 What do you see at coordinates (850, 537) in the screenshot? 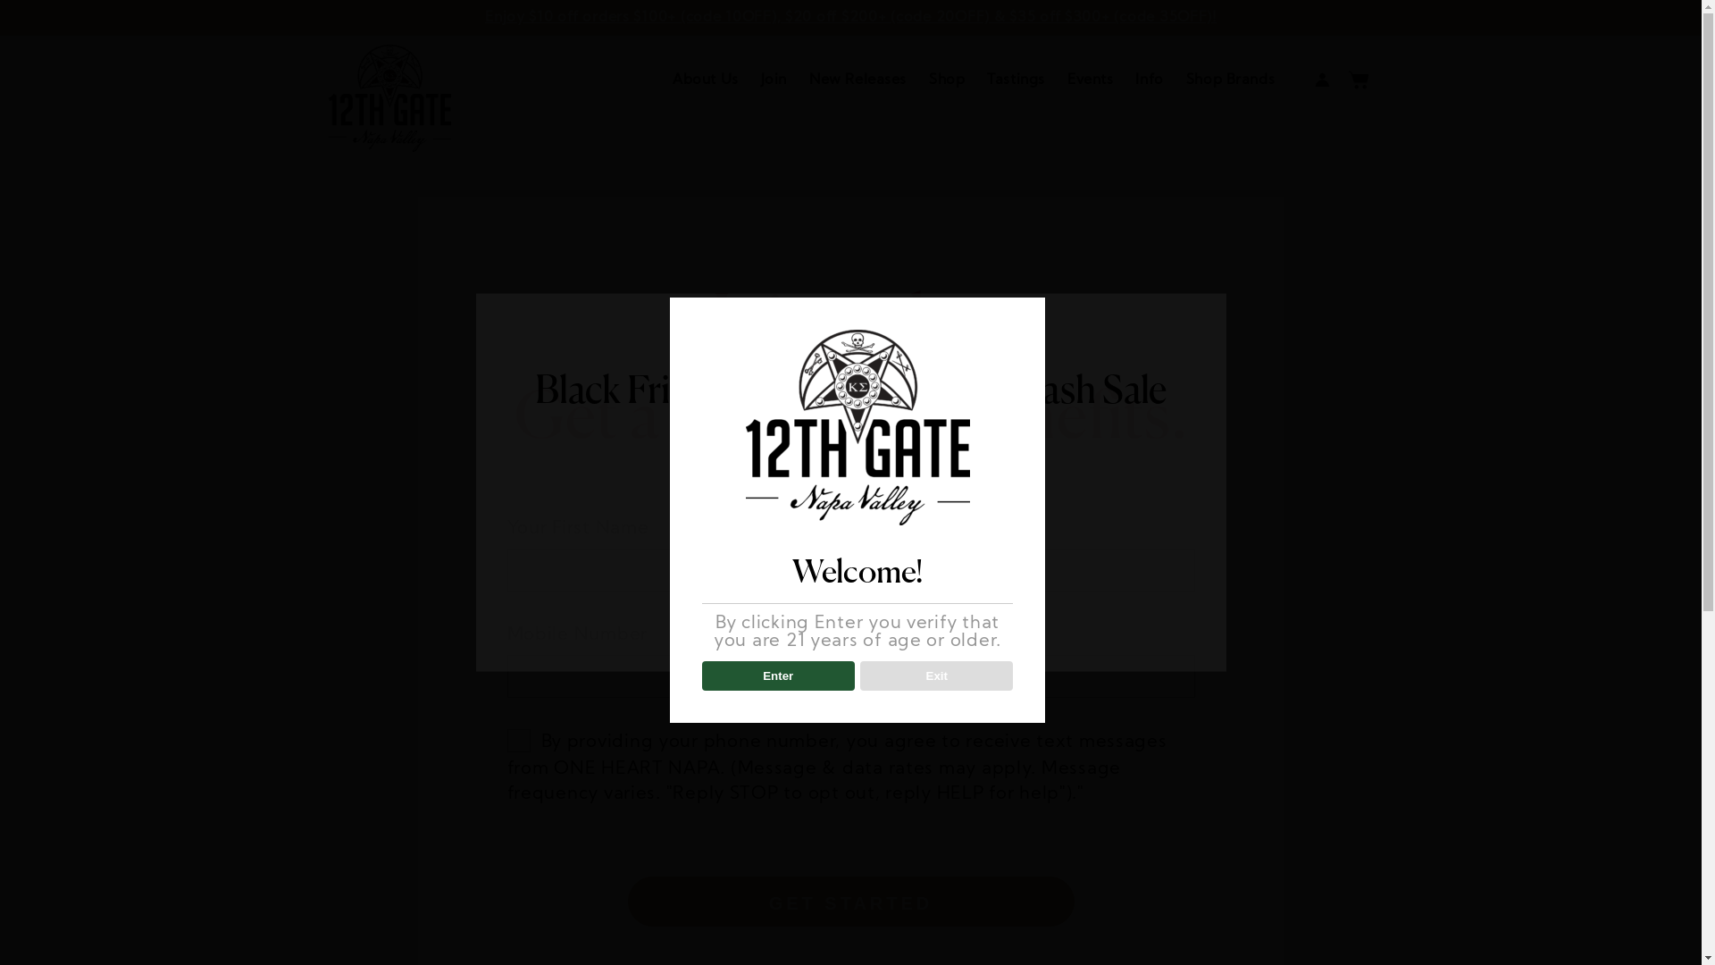
I see `SHOP NOW` at bounding box center [850, 537].